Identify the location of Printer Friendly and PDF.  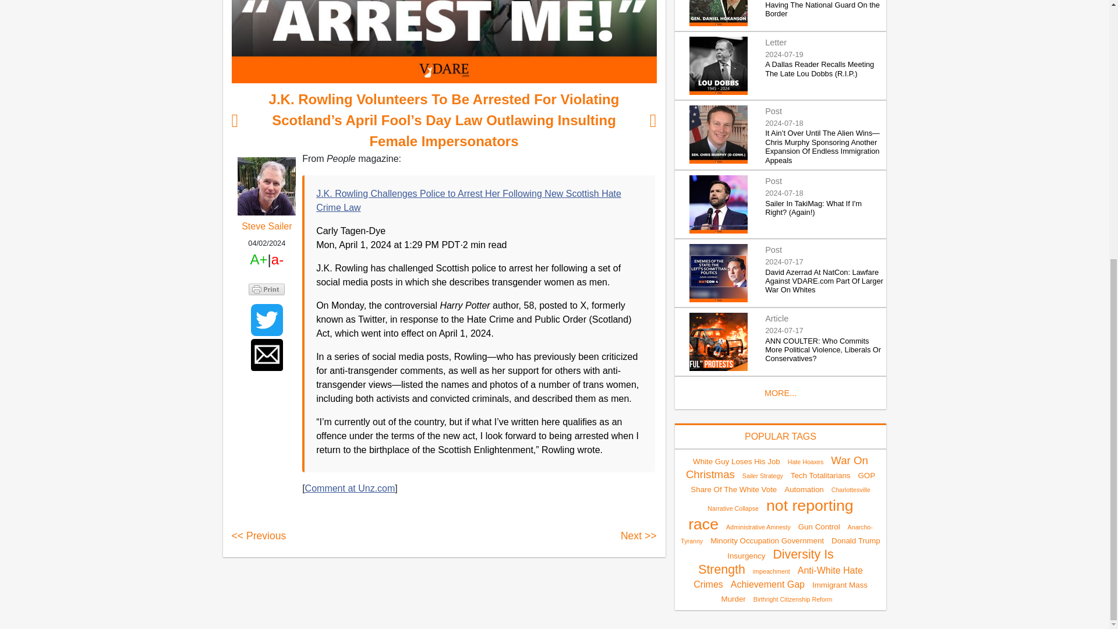
(267, 289).